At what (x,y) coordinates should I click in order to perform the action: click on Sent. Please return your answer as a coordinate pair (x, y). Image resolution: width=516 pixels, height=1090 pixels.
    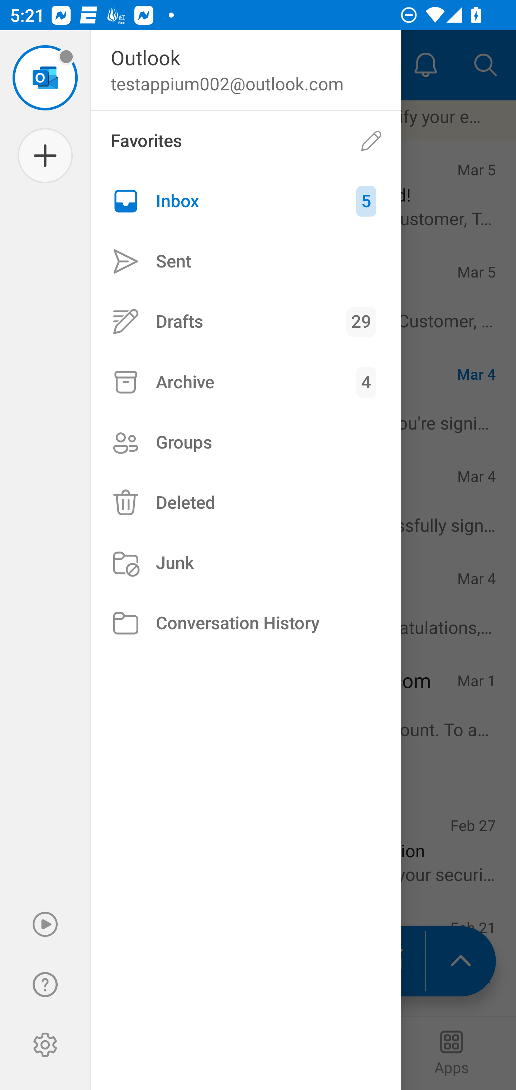
    Looking at the image, I should click on (246, 261).